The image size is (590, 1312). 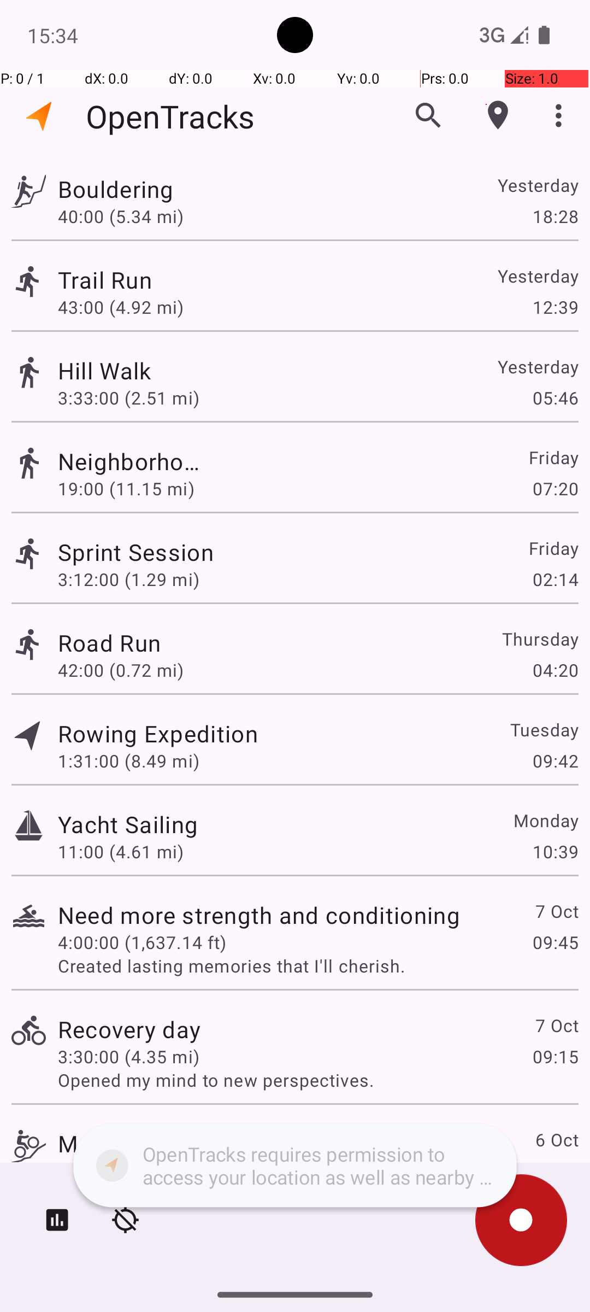 I want to click on 09:42, so click(x=555, y=761).